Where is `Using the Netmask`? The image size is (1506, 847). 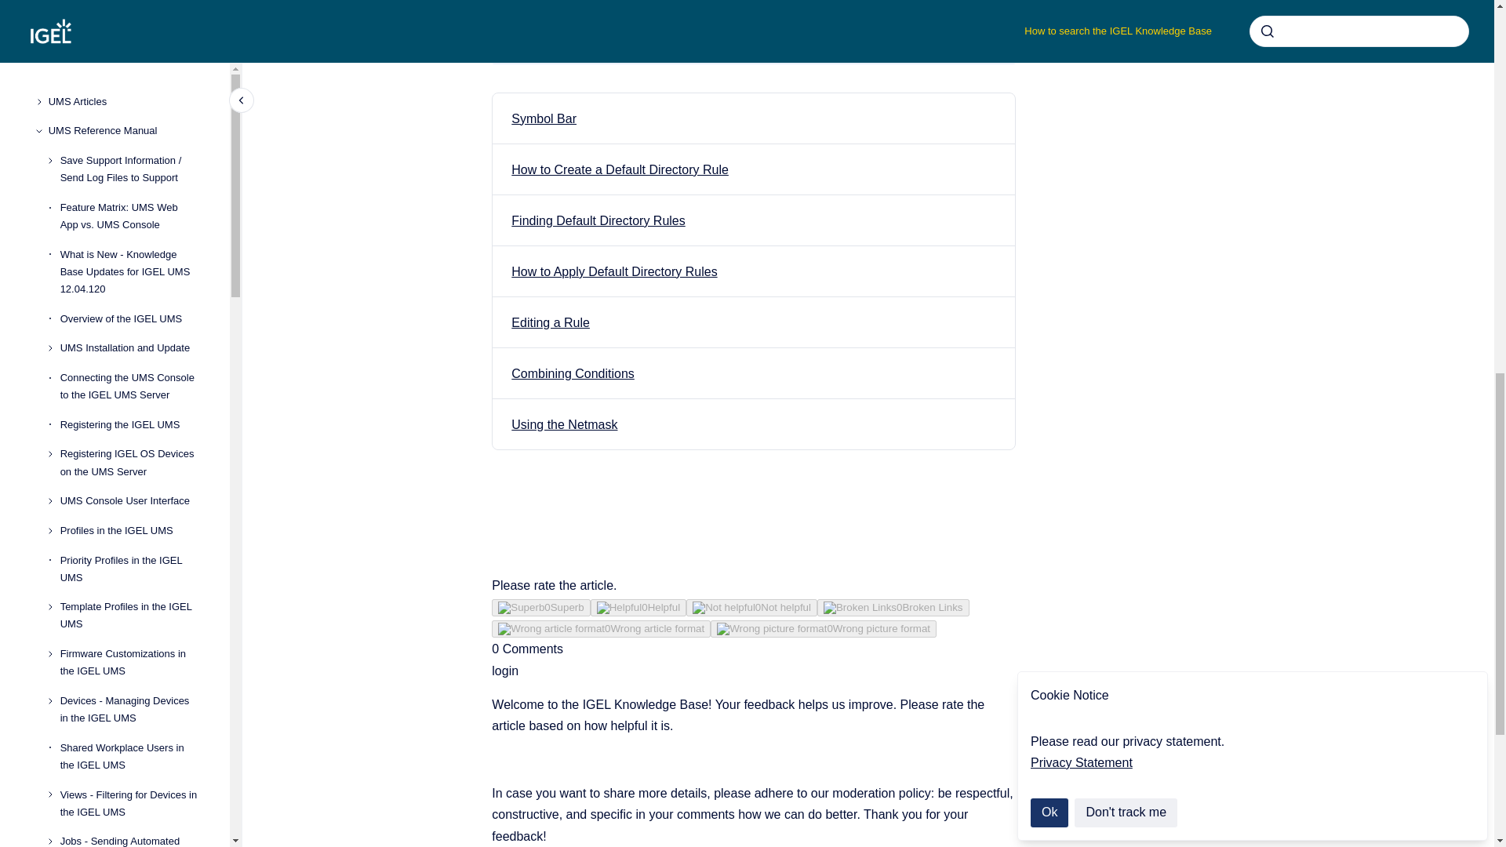
Using the Netmask is located at coordinates (565, 424).